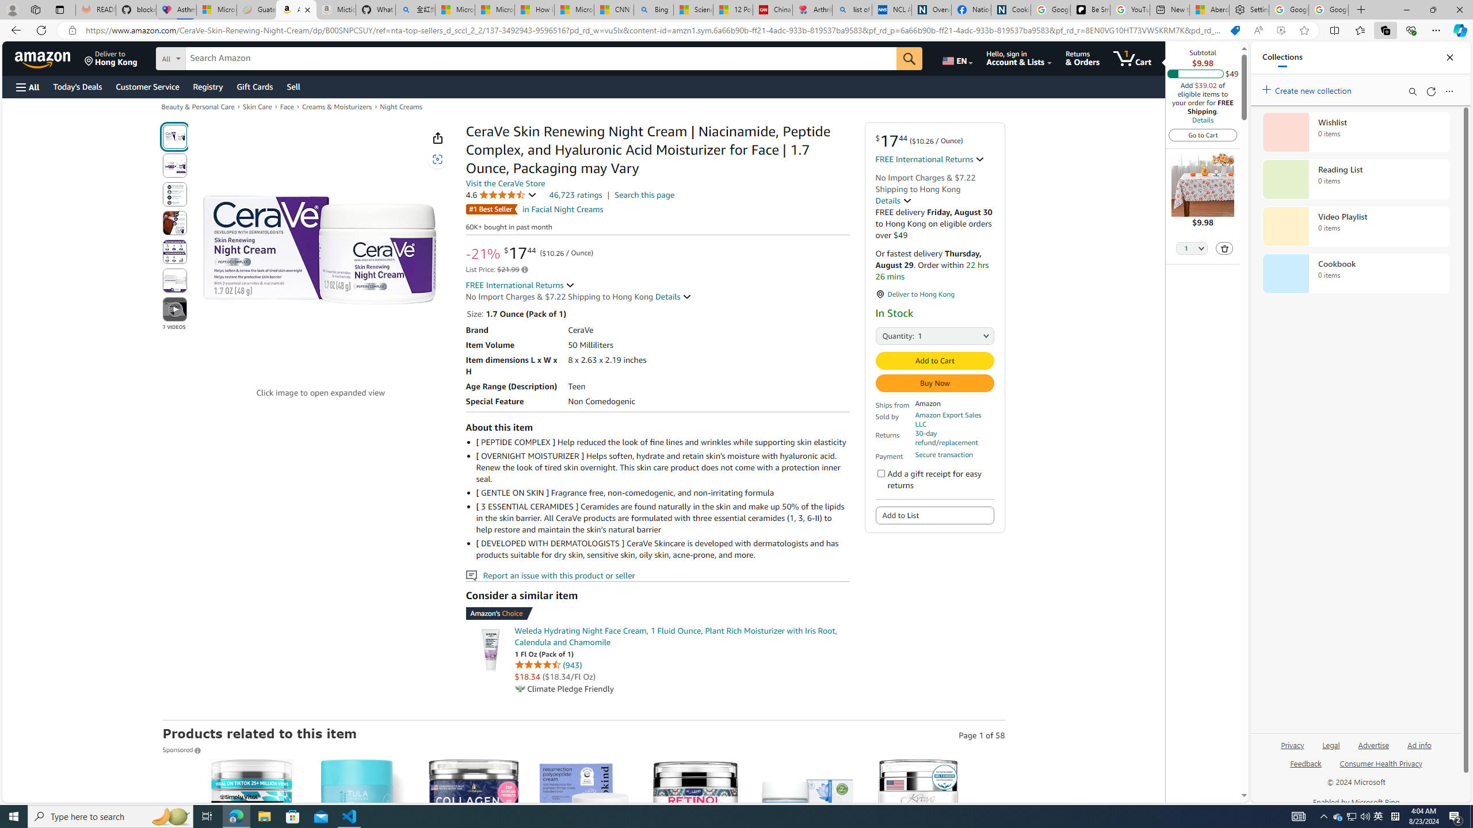  Describe the element at coordinates (520, 285) in the screenshot. I see `FREE International Returns ` at that location.